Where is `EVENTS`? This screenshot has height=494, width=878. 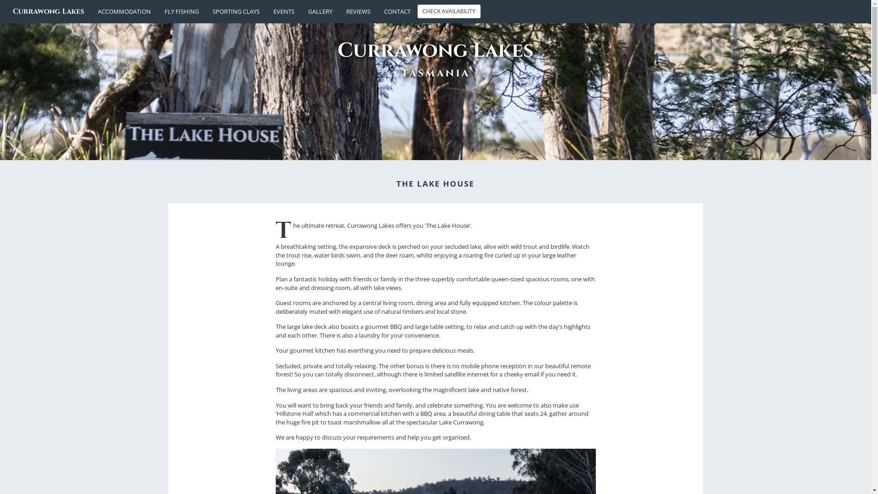 EVENTS is located at coordinates (284, 11).